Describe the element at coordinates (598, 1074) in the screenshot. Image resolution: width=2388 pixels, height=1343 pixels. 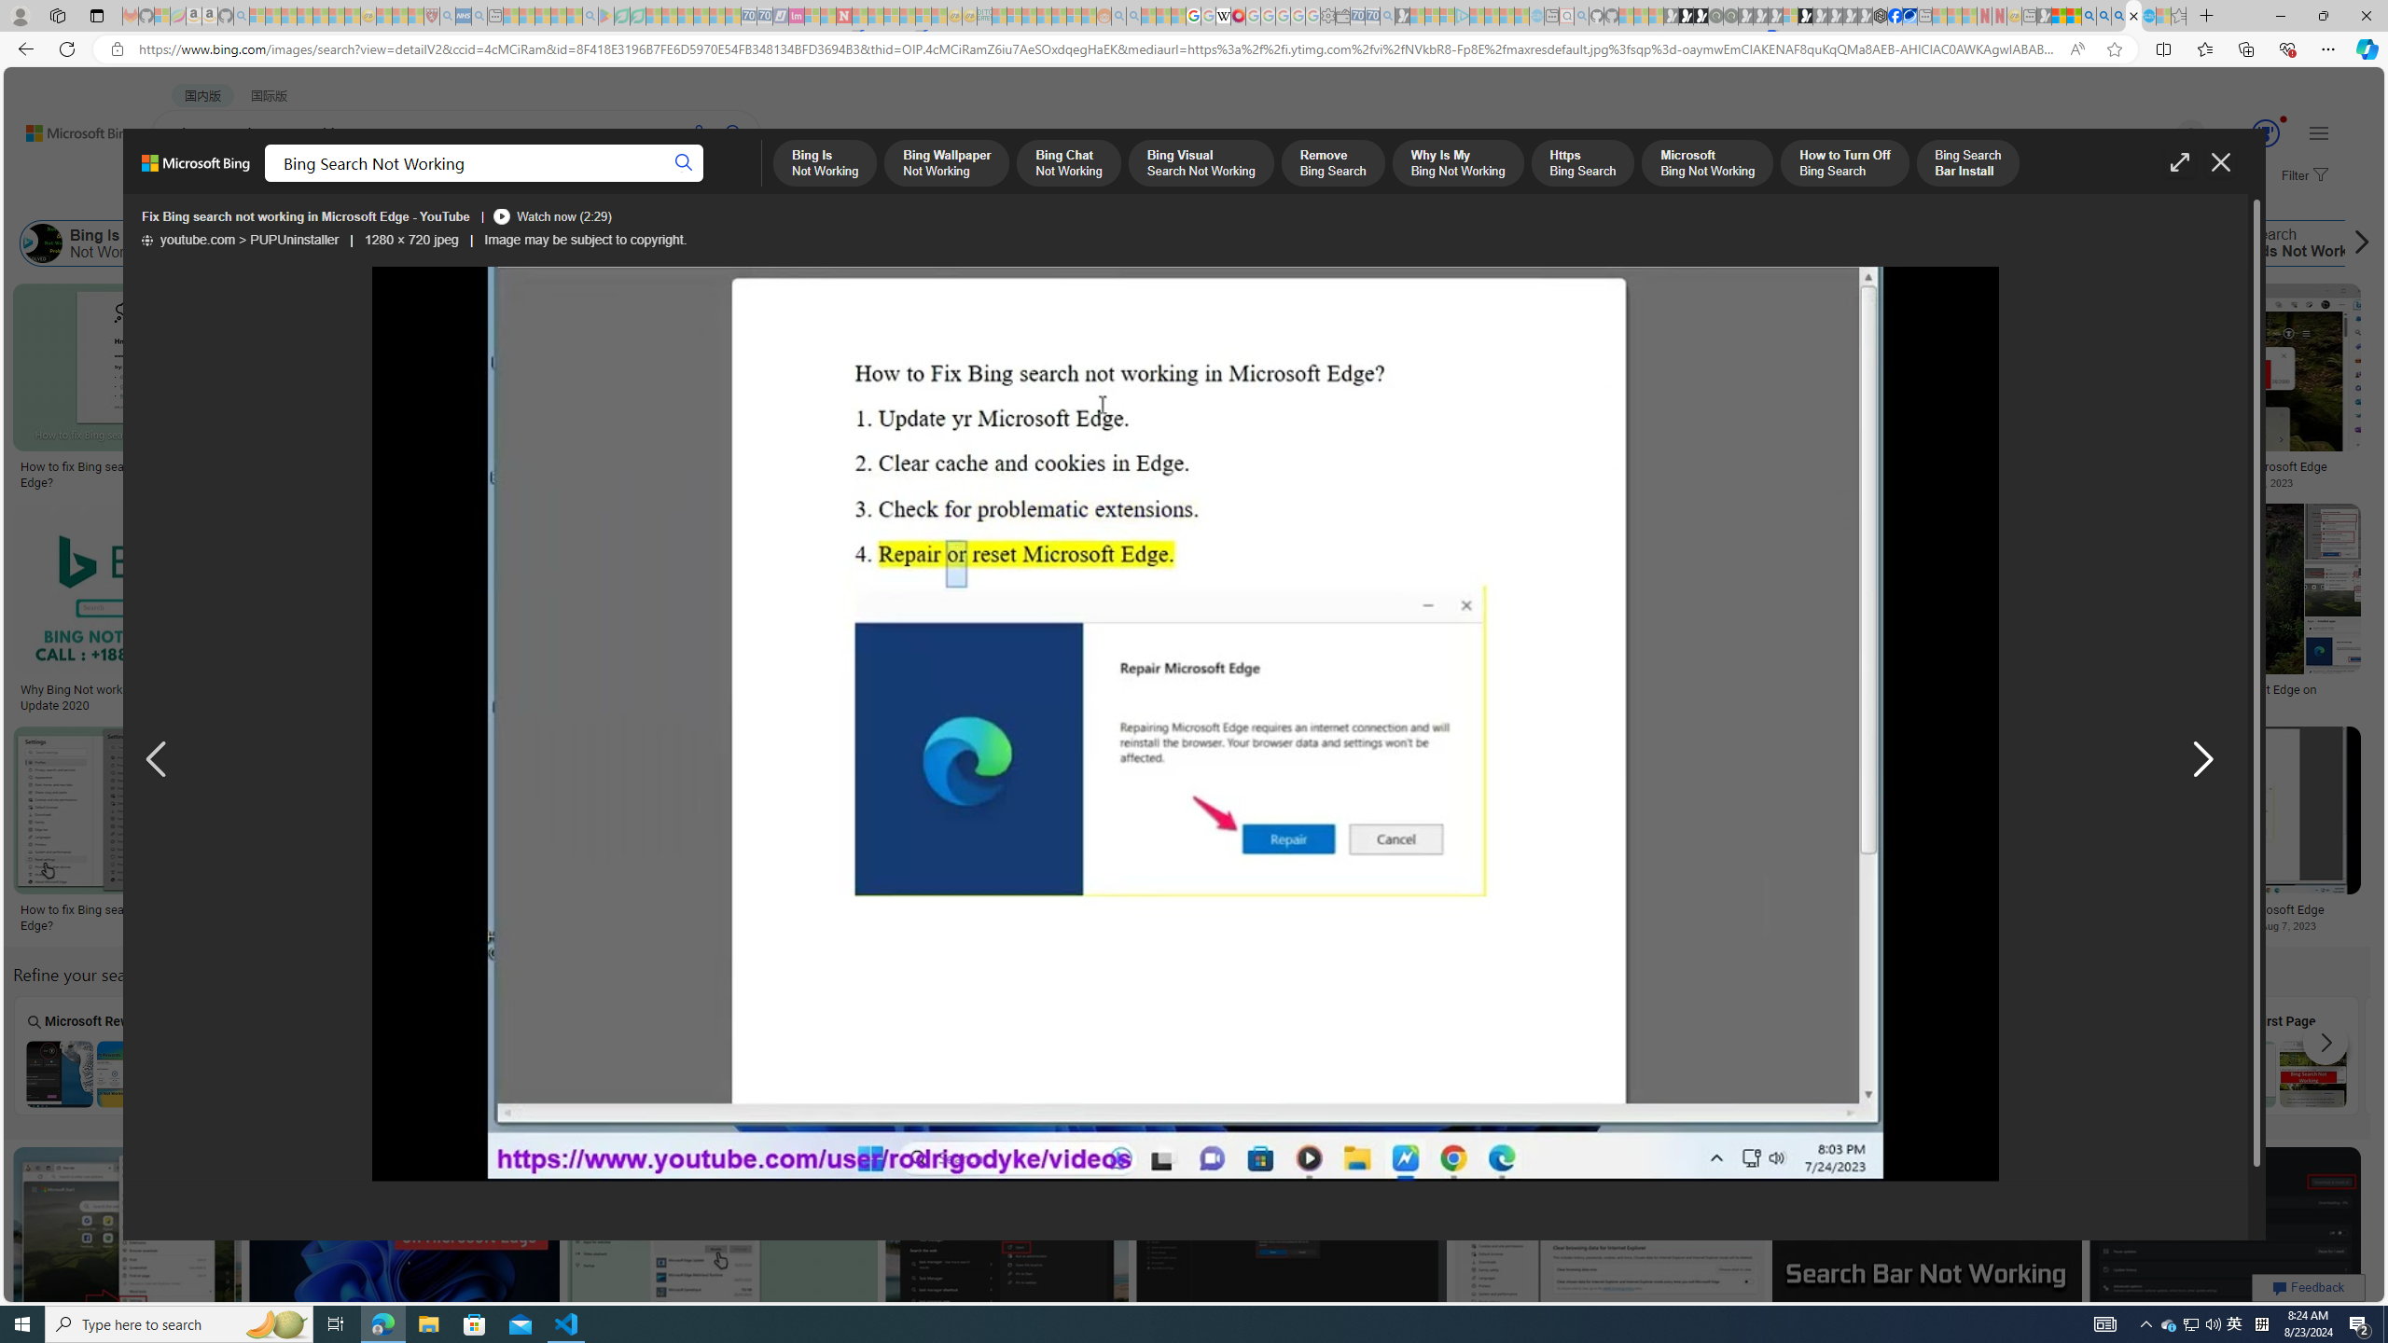
I see `Bing Tablet Search Not Working` at that location.